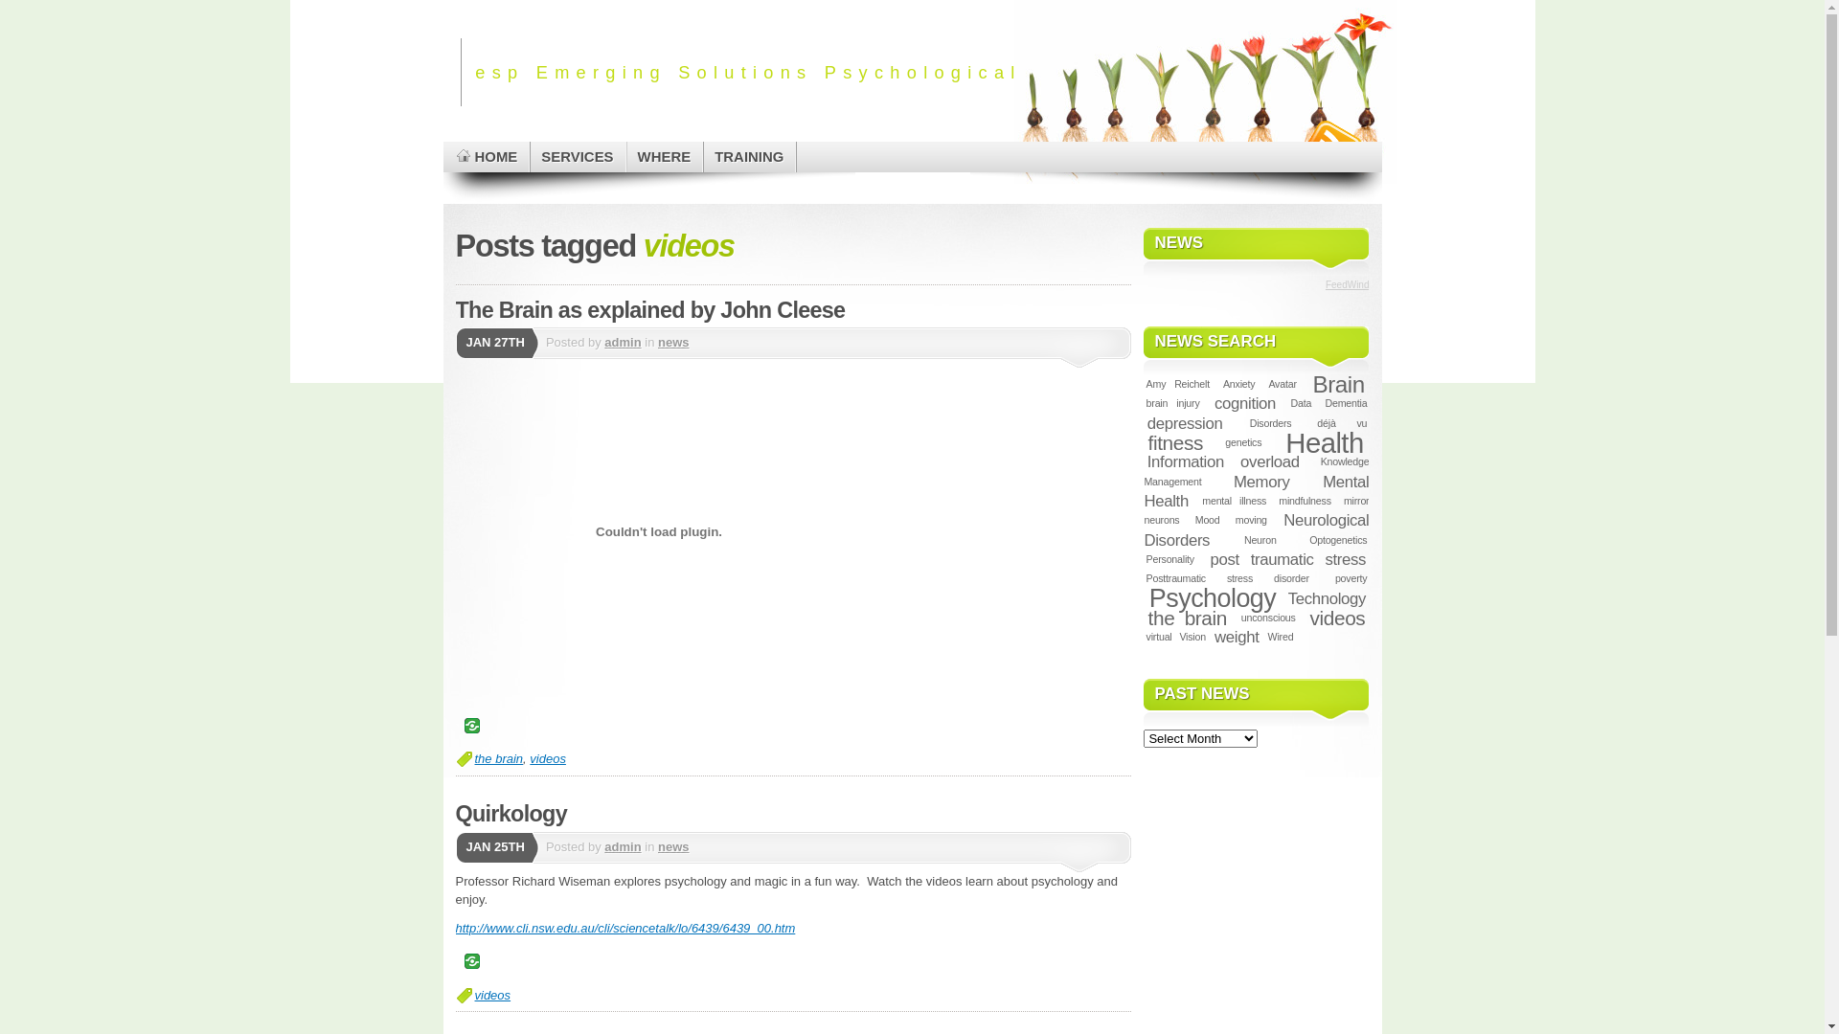  What do you see at coordinates (1257, 492) in the screenshot?
I see `Mental Health` at bounding box center [1257, 492].